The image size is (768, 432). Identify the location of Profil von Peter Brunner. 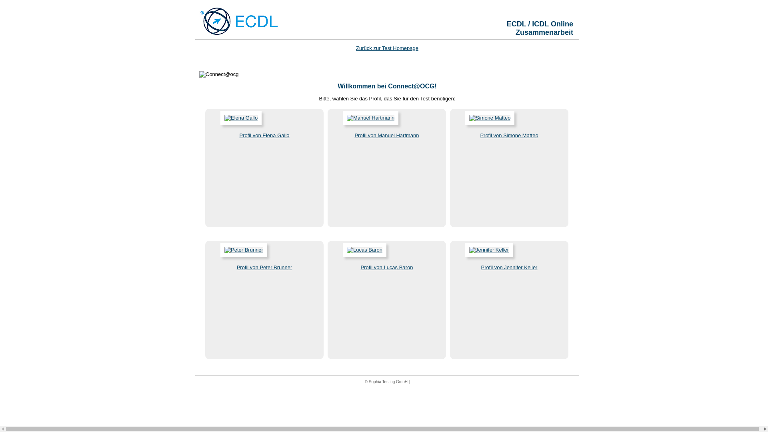
(265, 267).